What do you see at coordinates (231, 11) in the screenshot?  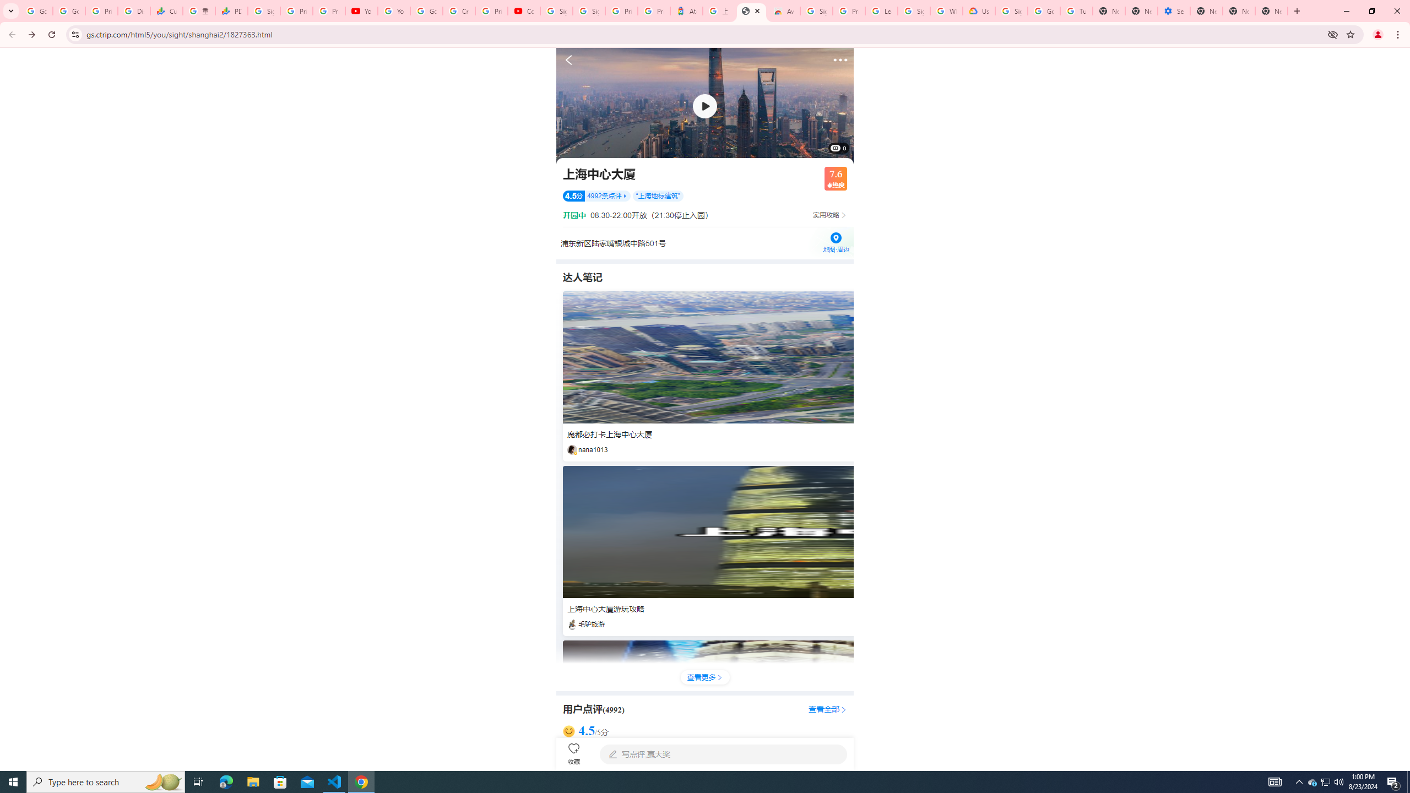 I see `PDD Holdings Inc - ADR (PDD) Price & News - Google Finance` at bounding box center [231, 11].